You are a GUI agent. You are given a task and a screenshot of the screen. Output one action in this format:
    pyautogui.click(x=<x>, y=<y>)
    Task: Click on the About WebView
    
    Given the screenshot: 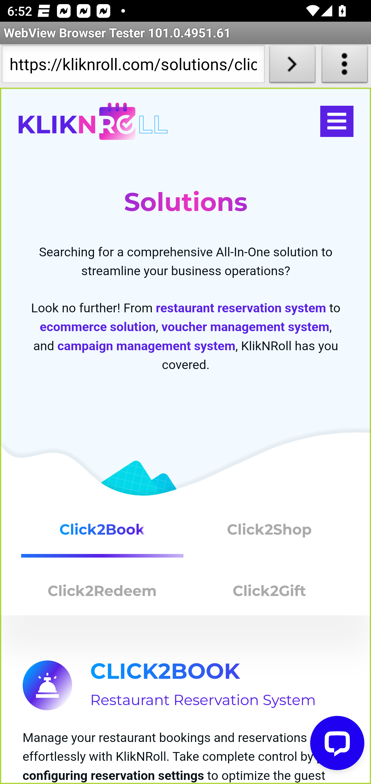 What is the action you would take?
    pyautogui.click(x=345, y=66)
    